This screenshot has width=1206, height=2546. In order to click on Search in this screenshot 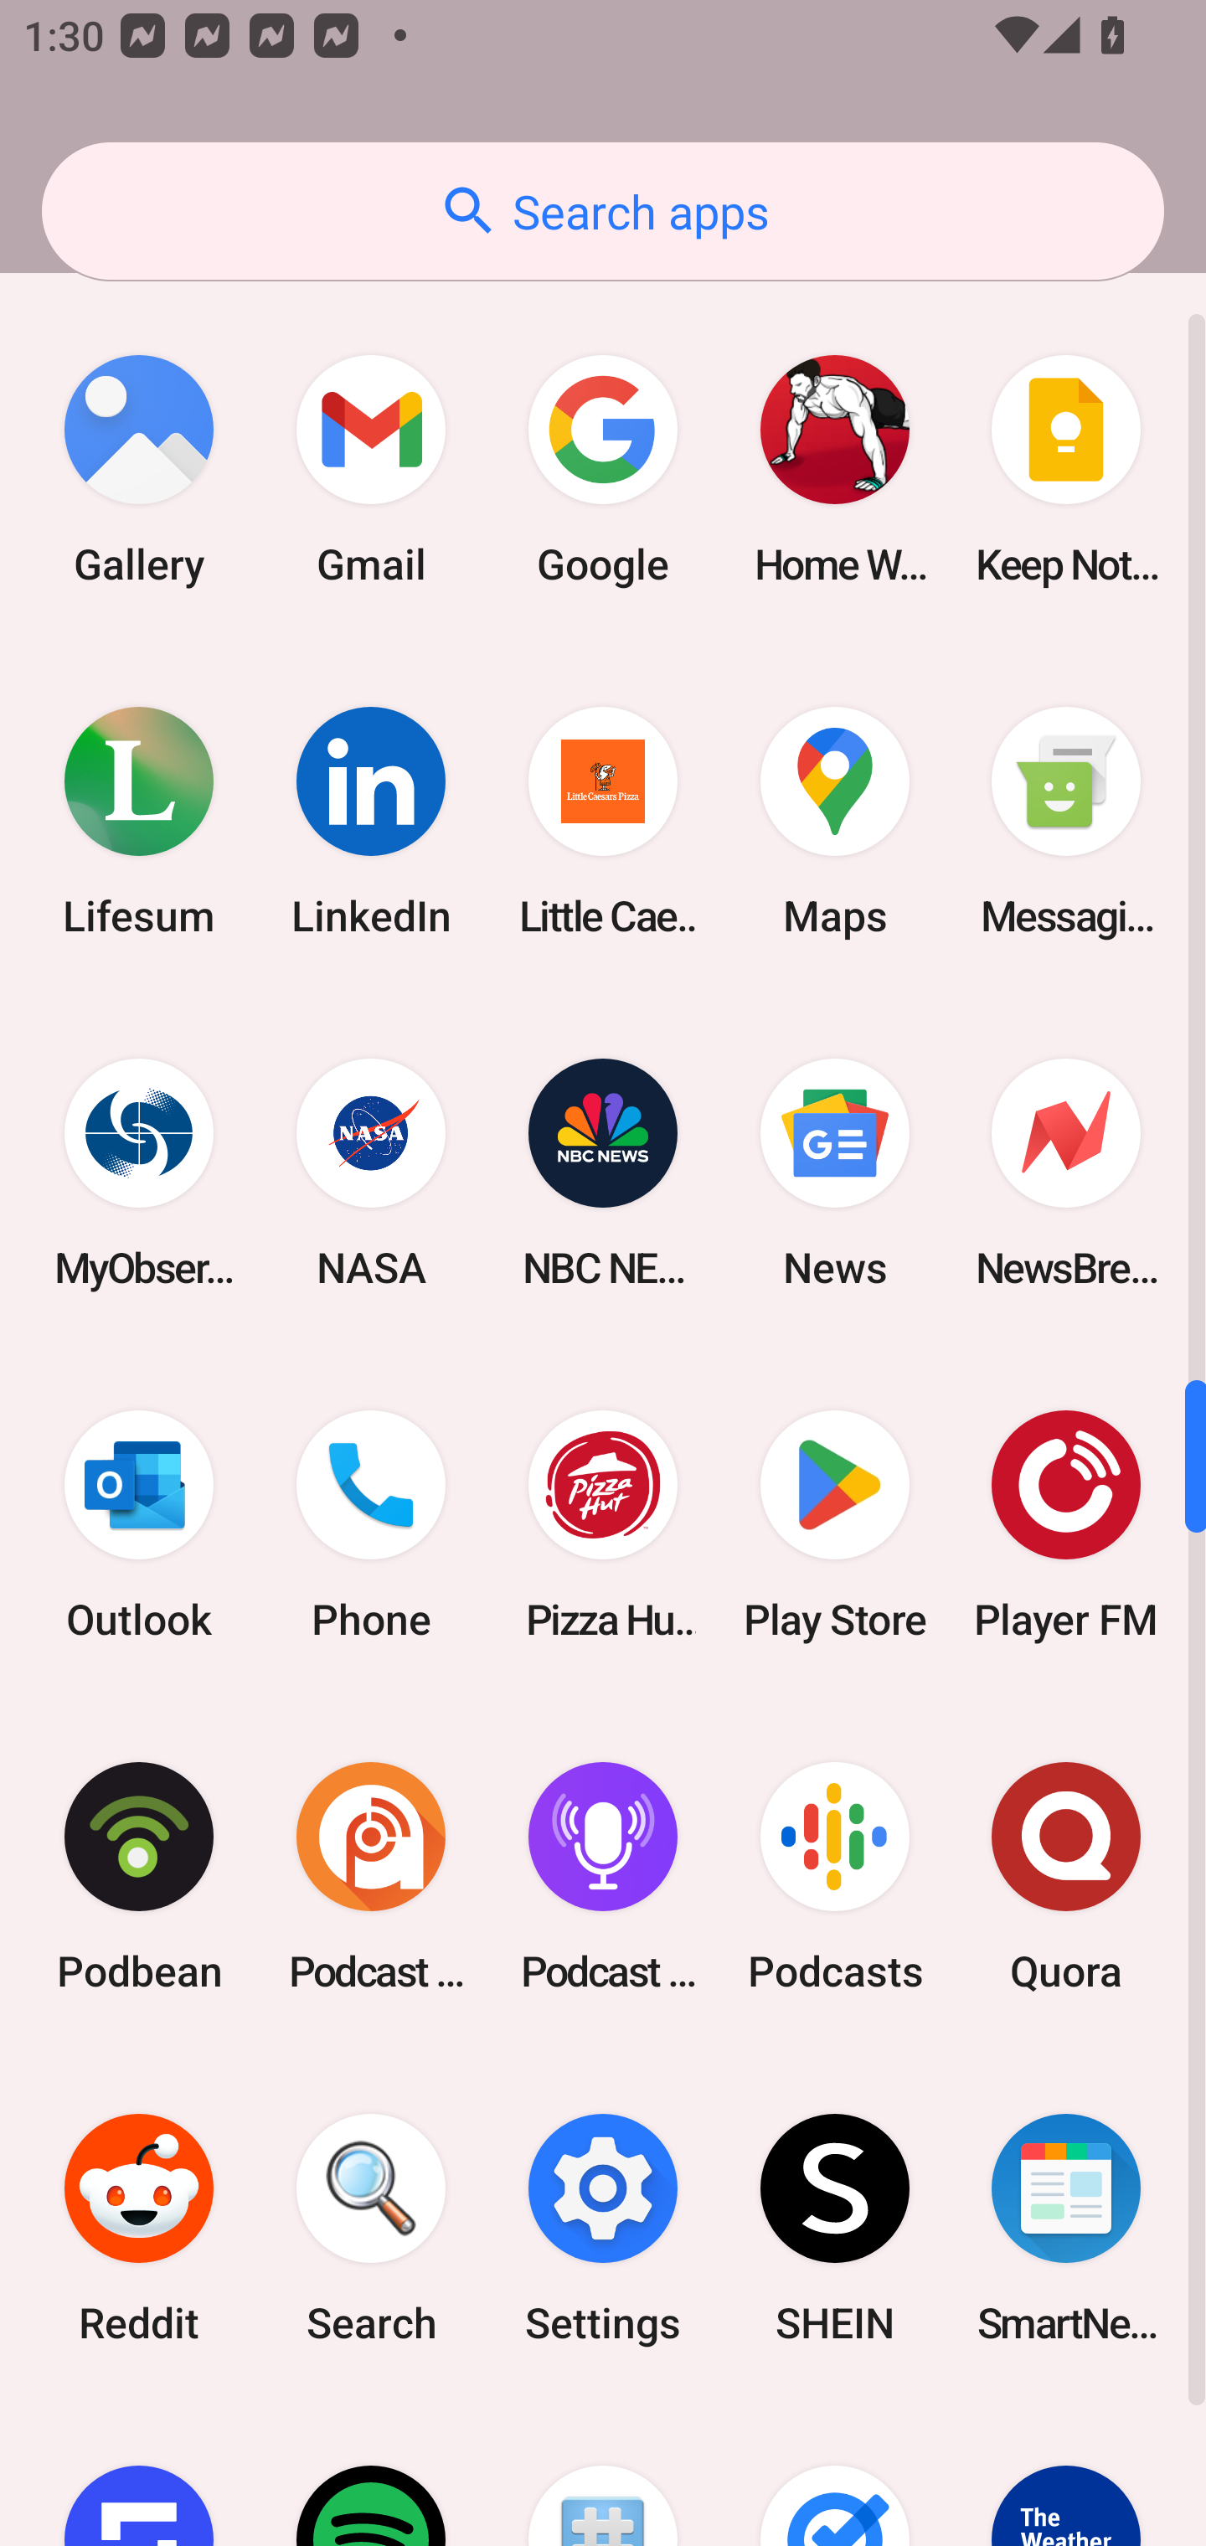, I will do `click(371, 2228)`.